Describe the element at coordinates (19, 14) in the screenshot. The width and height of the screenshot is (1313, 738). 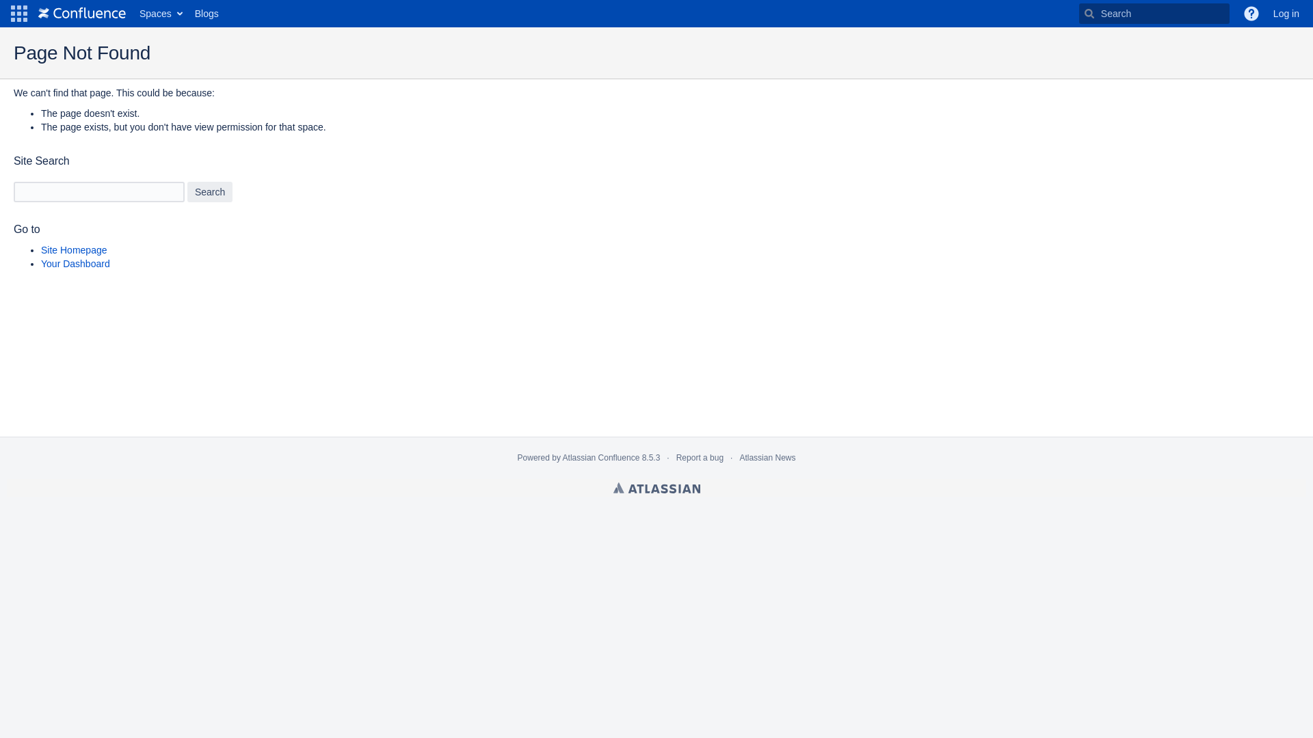
I see `Linked Applications` at that location.